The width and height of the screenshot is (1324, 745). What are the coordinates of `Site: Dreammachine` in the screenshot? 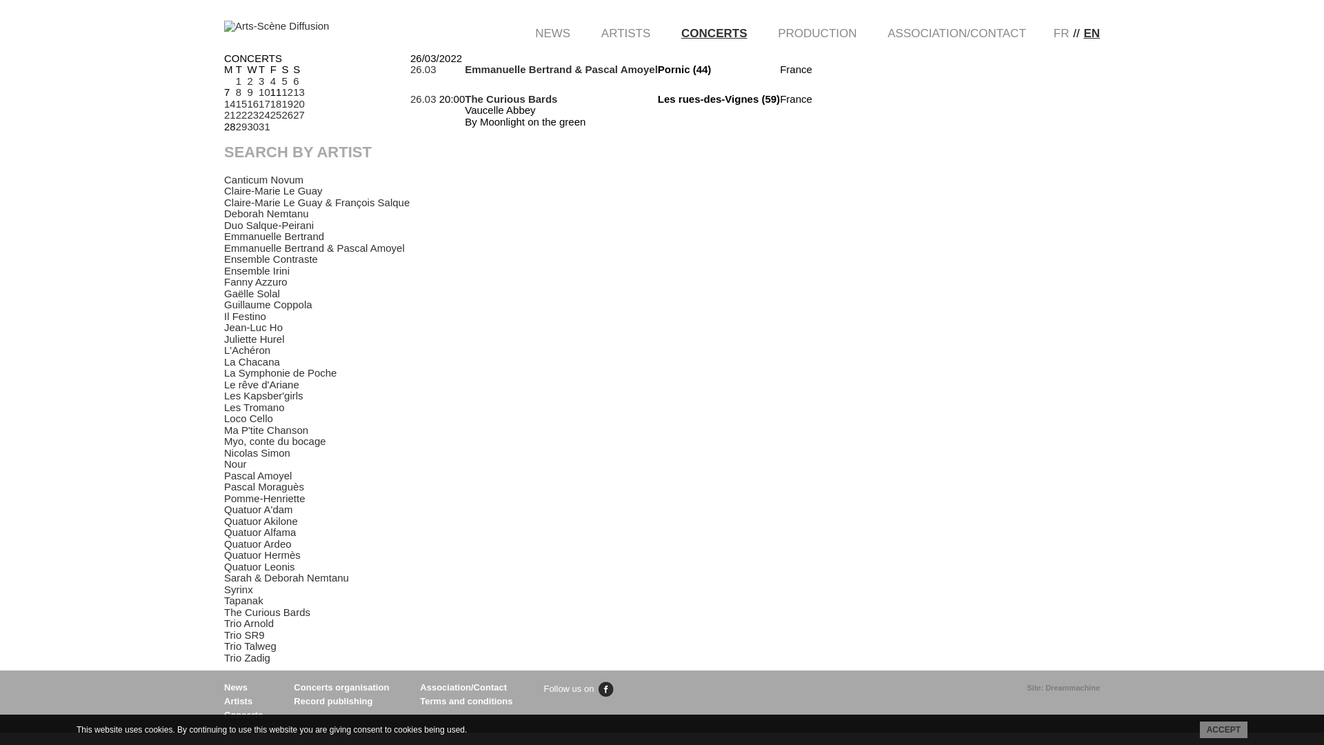 It's located at (1063, 688).